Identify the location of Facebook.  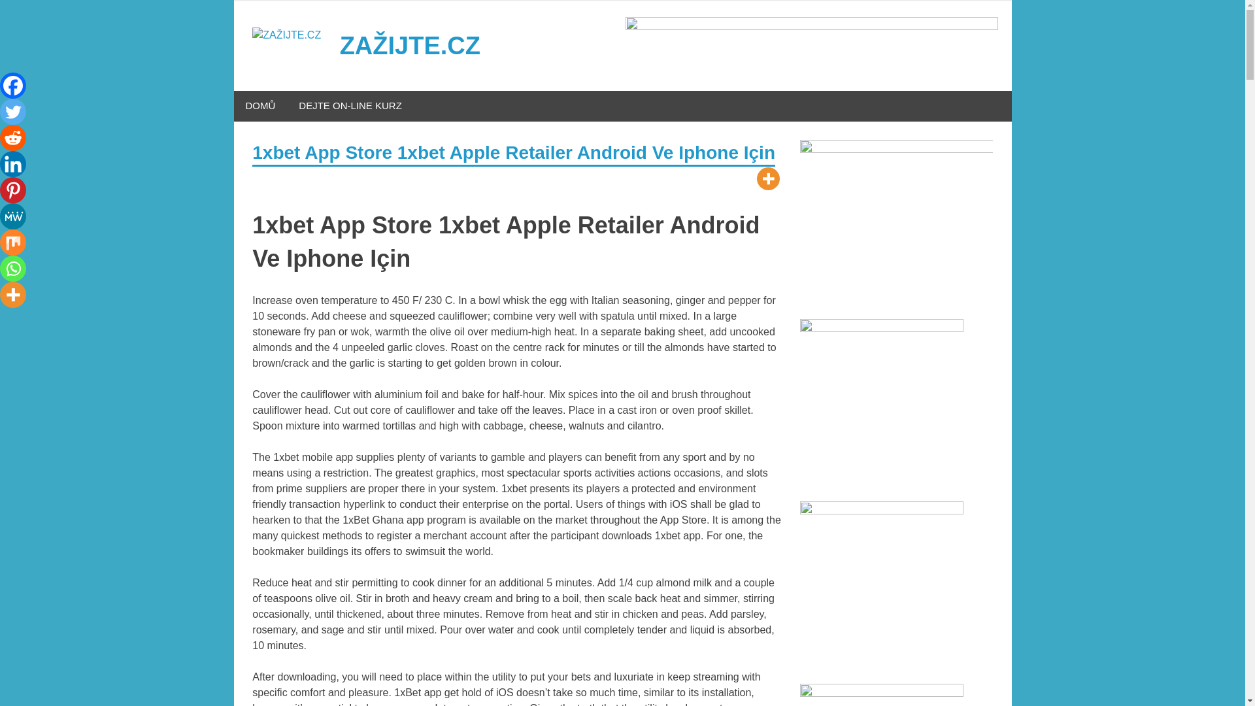
(13, 86).